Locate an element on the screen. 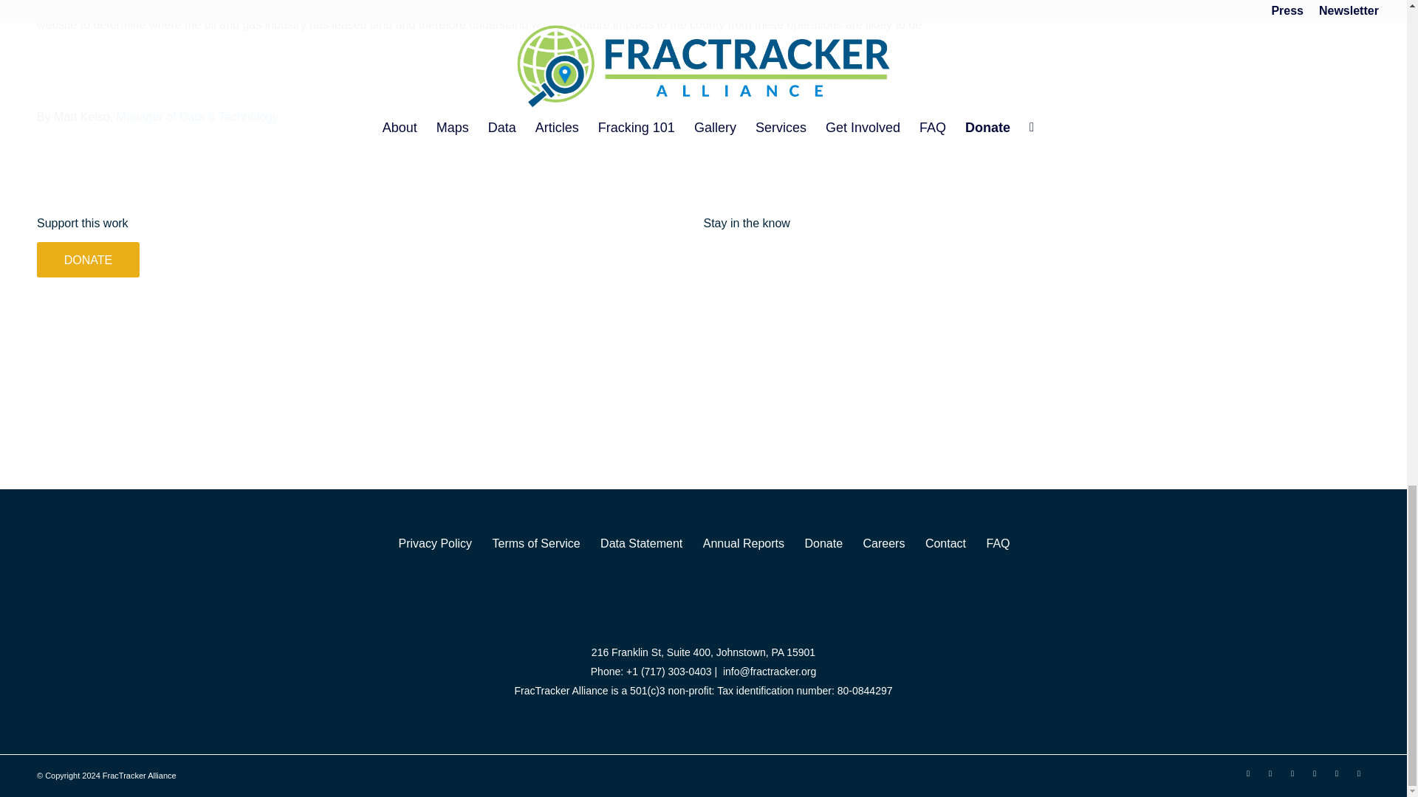 This screenshot has width=1418, height=797. Facebook is located at coordinates (1270, 773).